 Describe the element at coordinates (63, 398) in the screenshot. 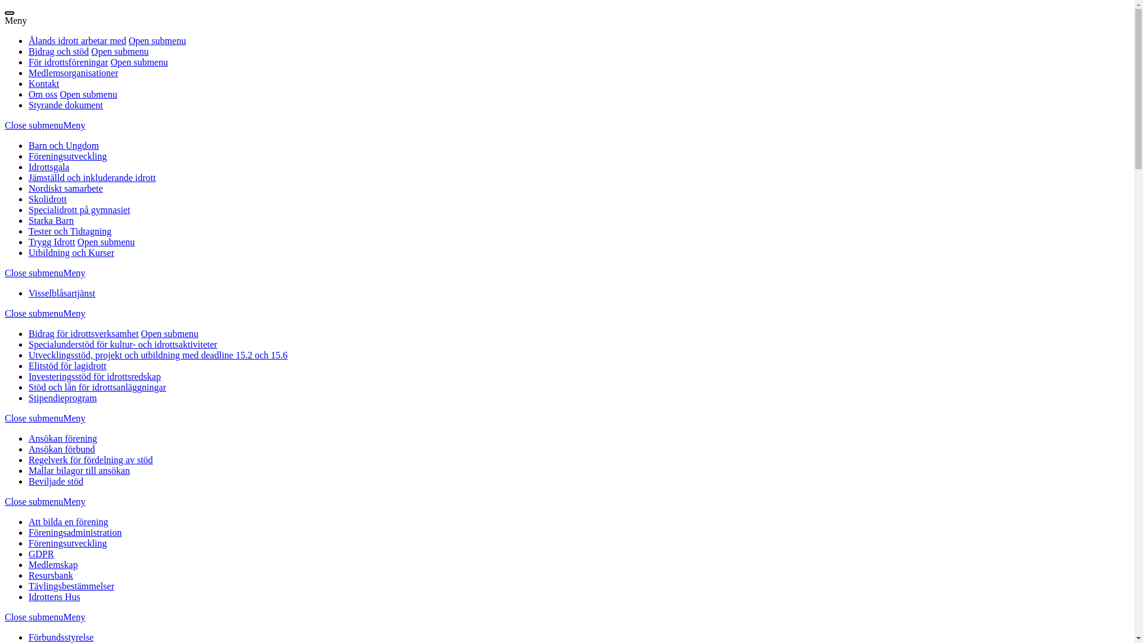

I see `Stipendieprogram` at that location.